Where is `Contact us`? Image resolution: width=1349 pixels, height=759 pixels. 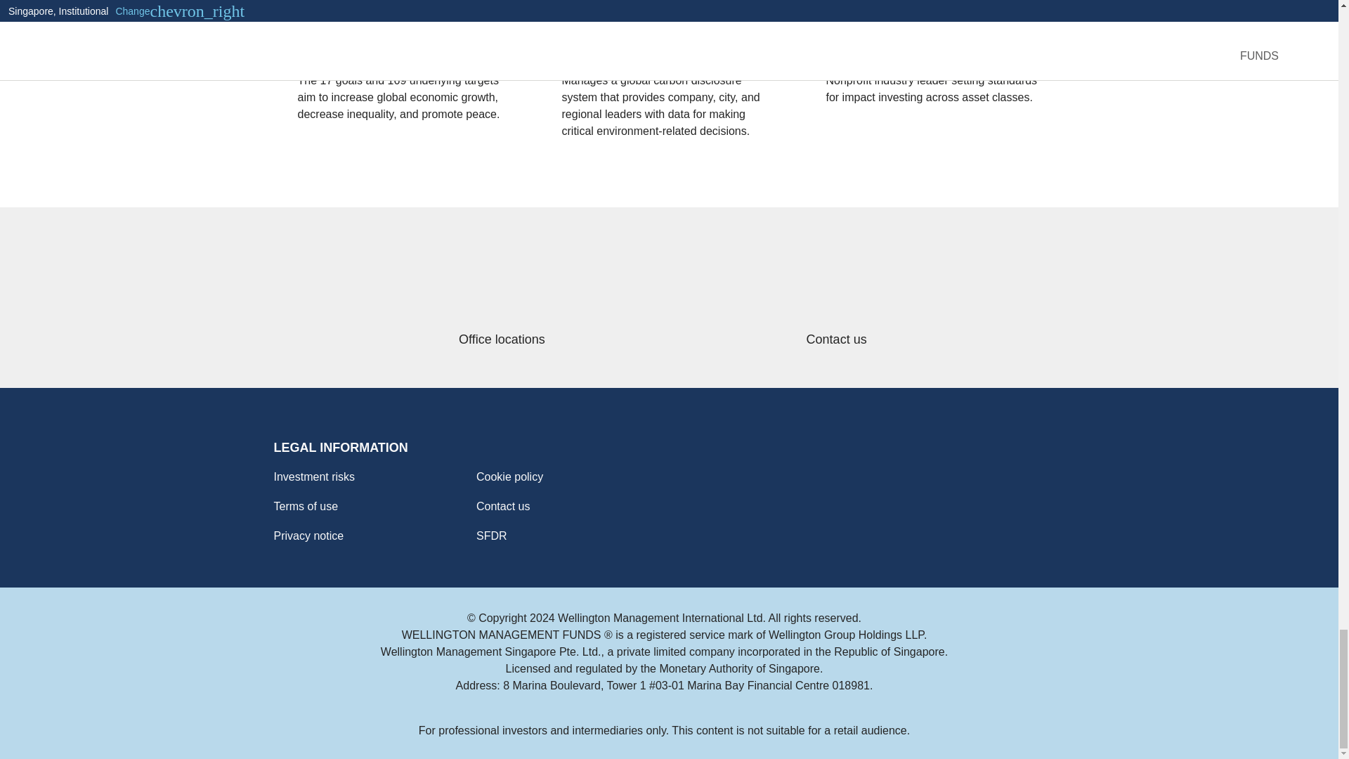 Contact us is located at coordinates (836, 298).